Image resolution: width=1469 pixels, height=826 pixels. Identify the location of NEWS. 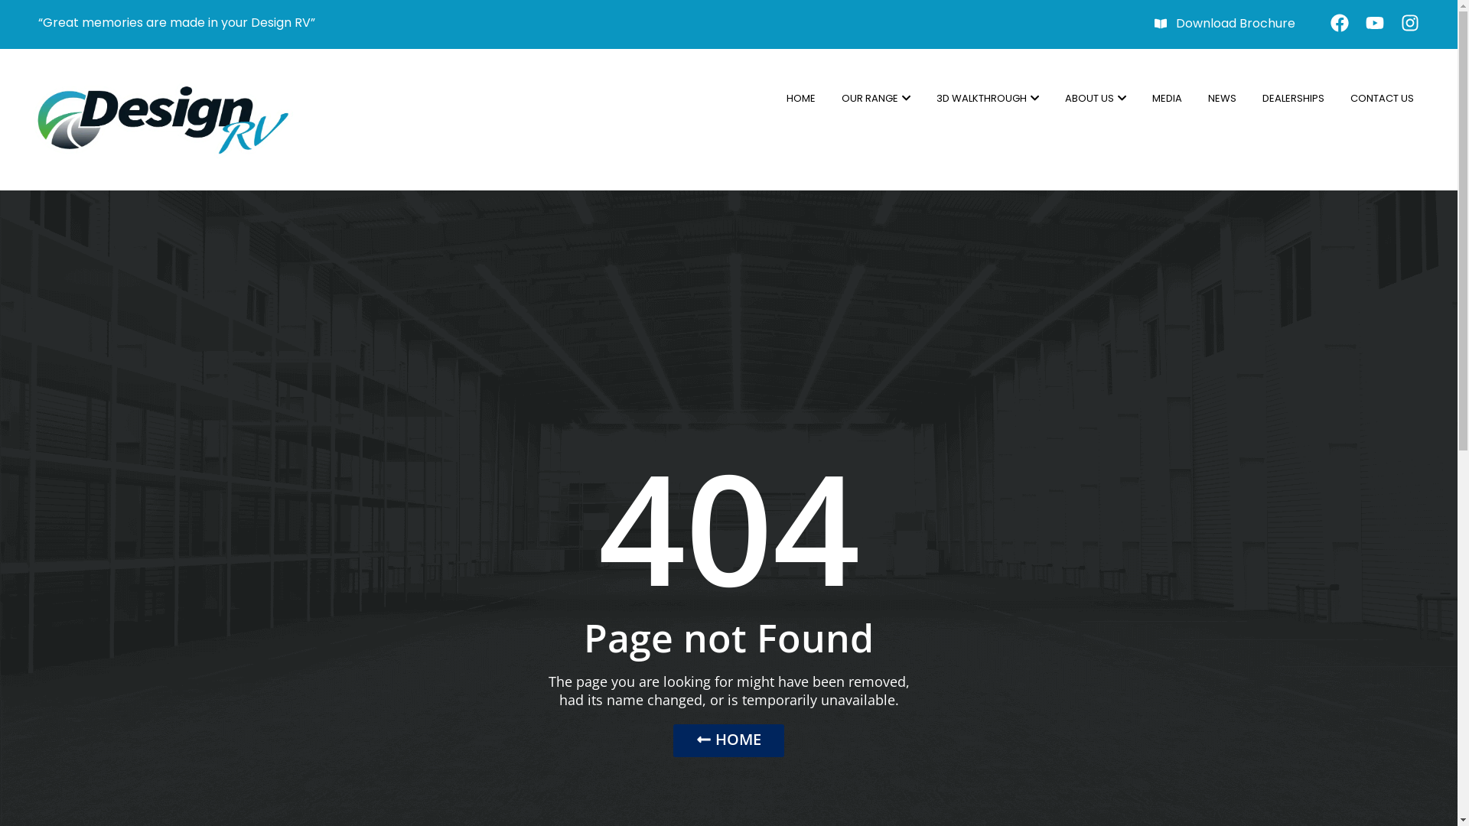
(1223, 99).